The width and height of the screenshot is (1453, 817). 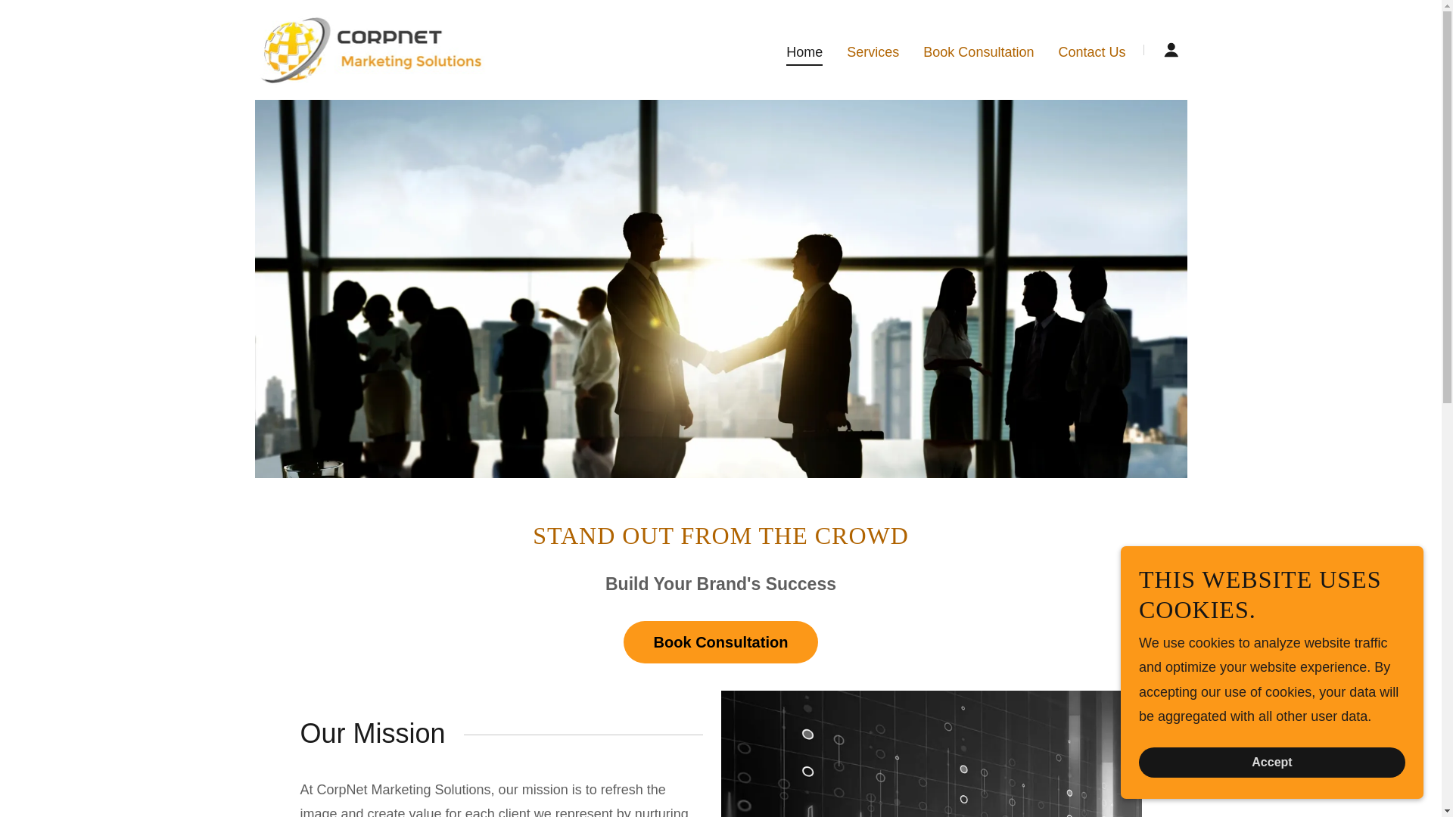 What do you see at coordinates (720, 641) in the screenshot?
I see `Book Consultation` at bounding box center [720, 641].